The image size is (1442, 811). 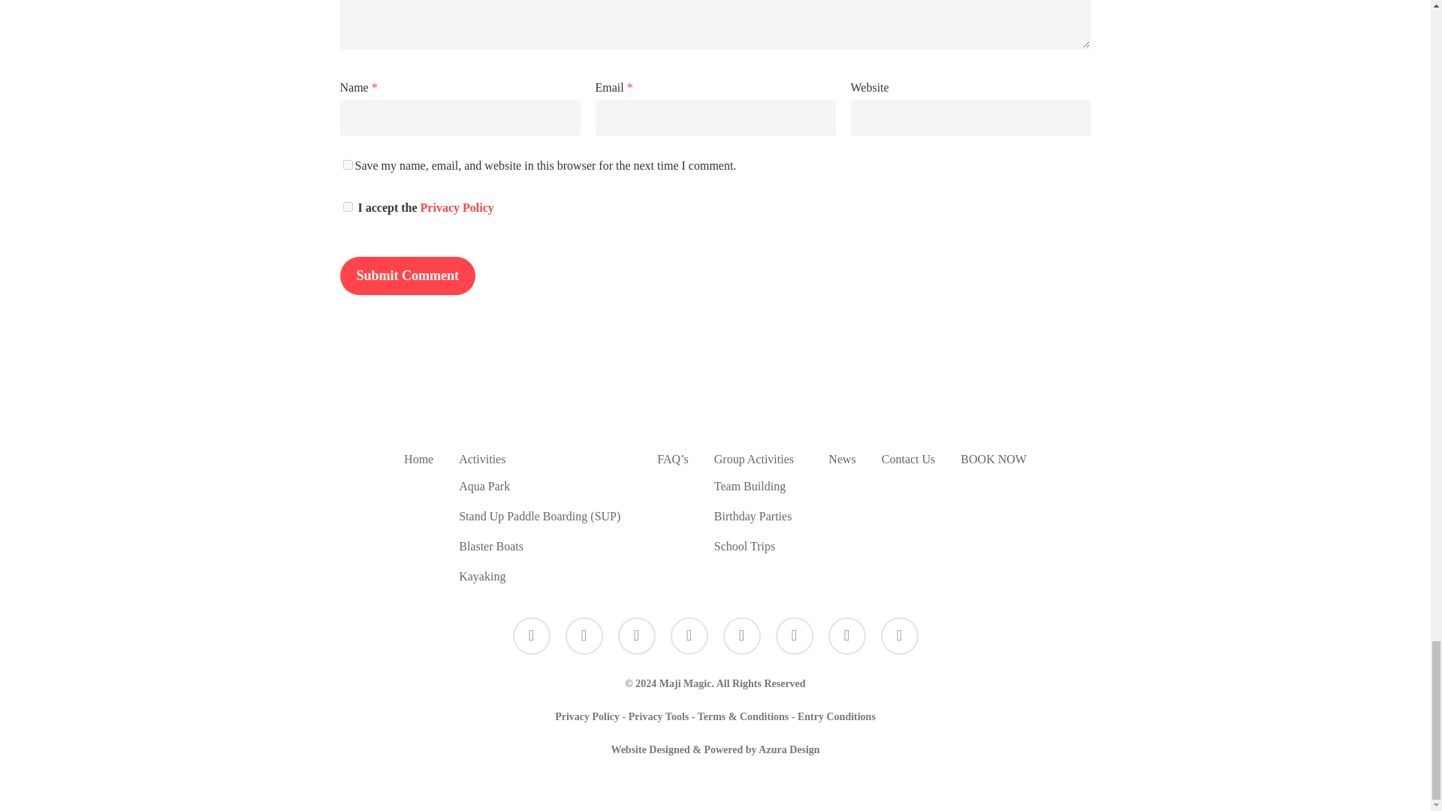 I want to click on Submit Comment, so click(x=407, y=276).